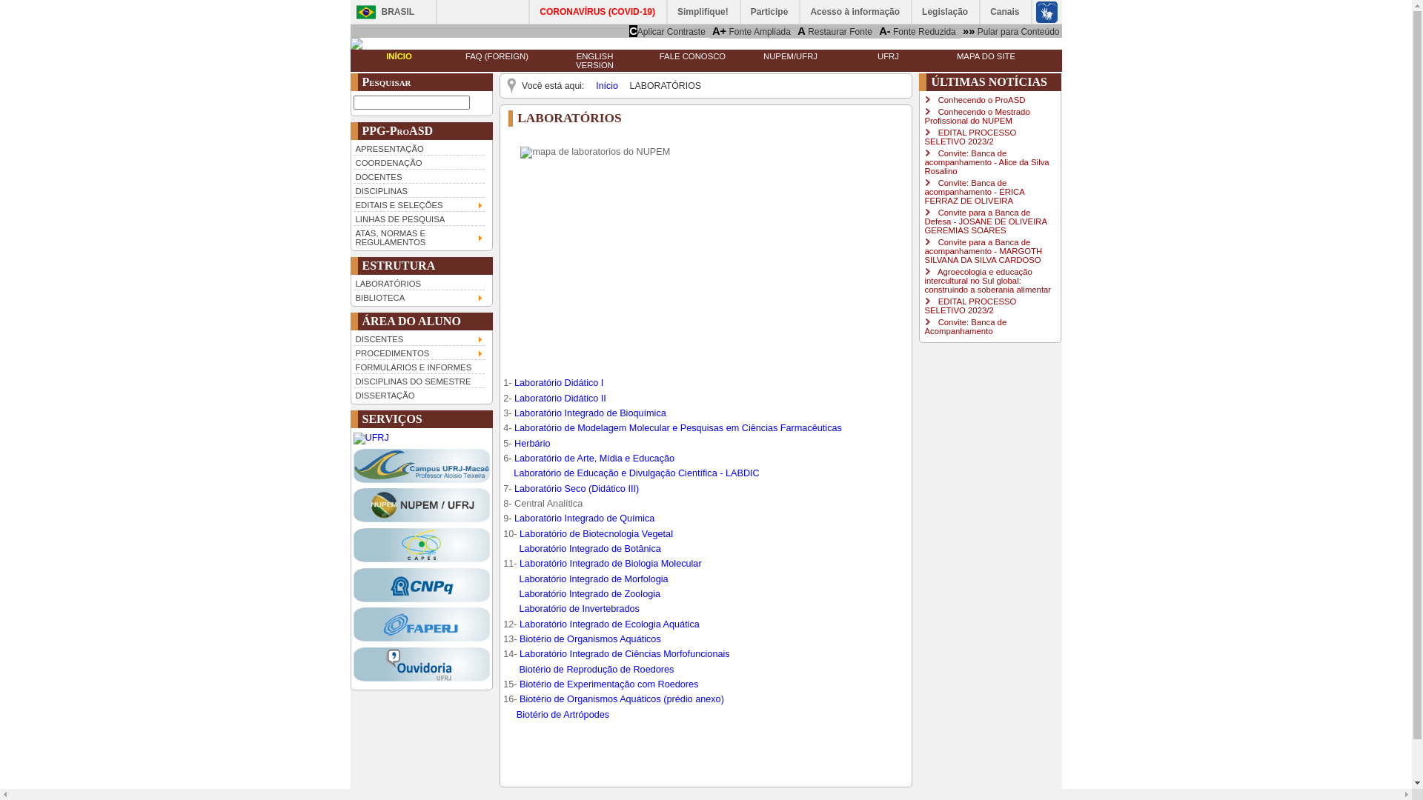 The image size is (1423, 800). What do you see at coordinates (977, 116) in the screenshot?
I see `Conhecendo o Mestrado Profissional do NUPEM` at bounding box center [977, 116].